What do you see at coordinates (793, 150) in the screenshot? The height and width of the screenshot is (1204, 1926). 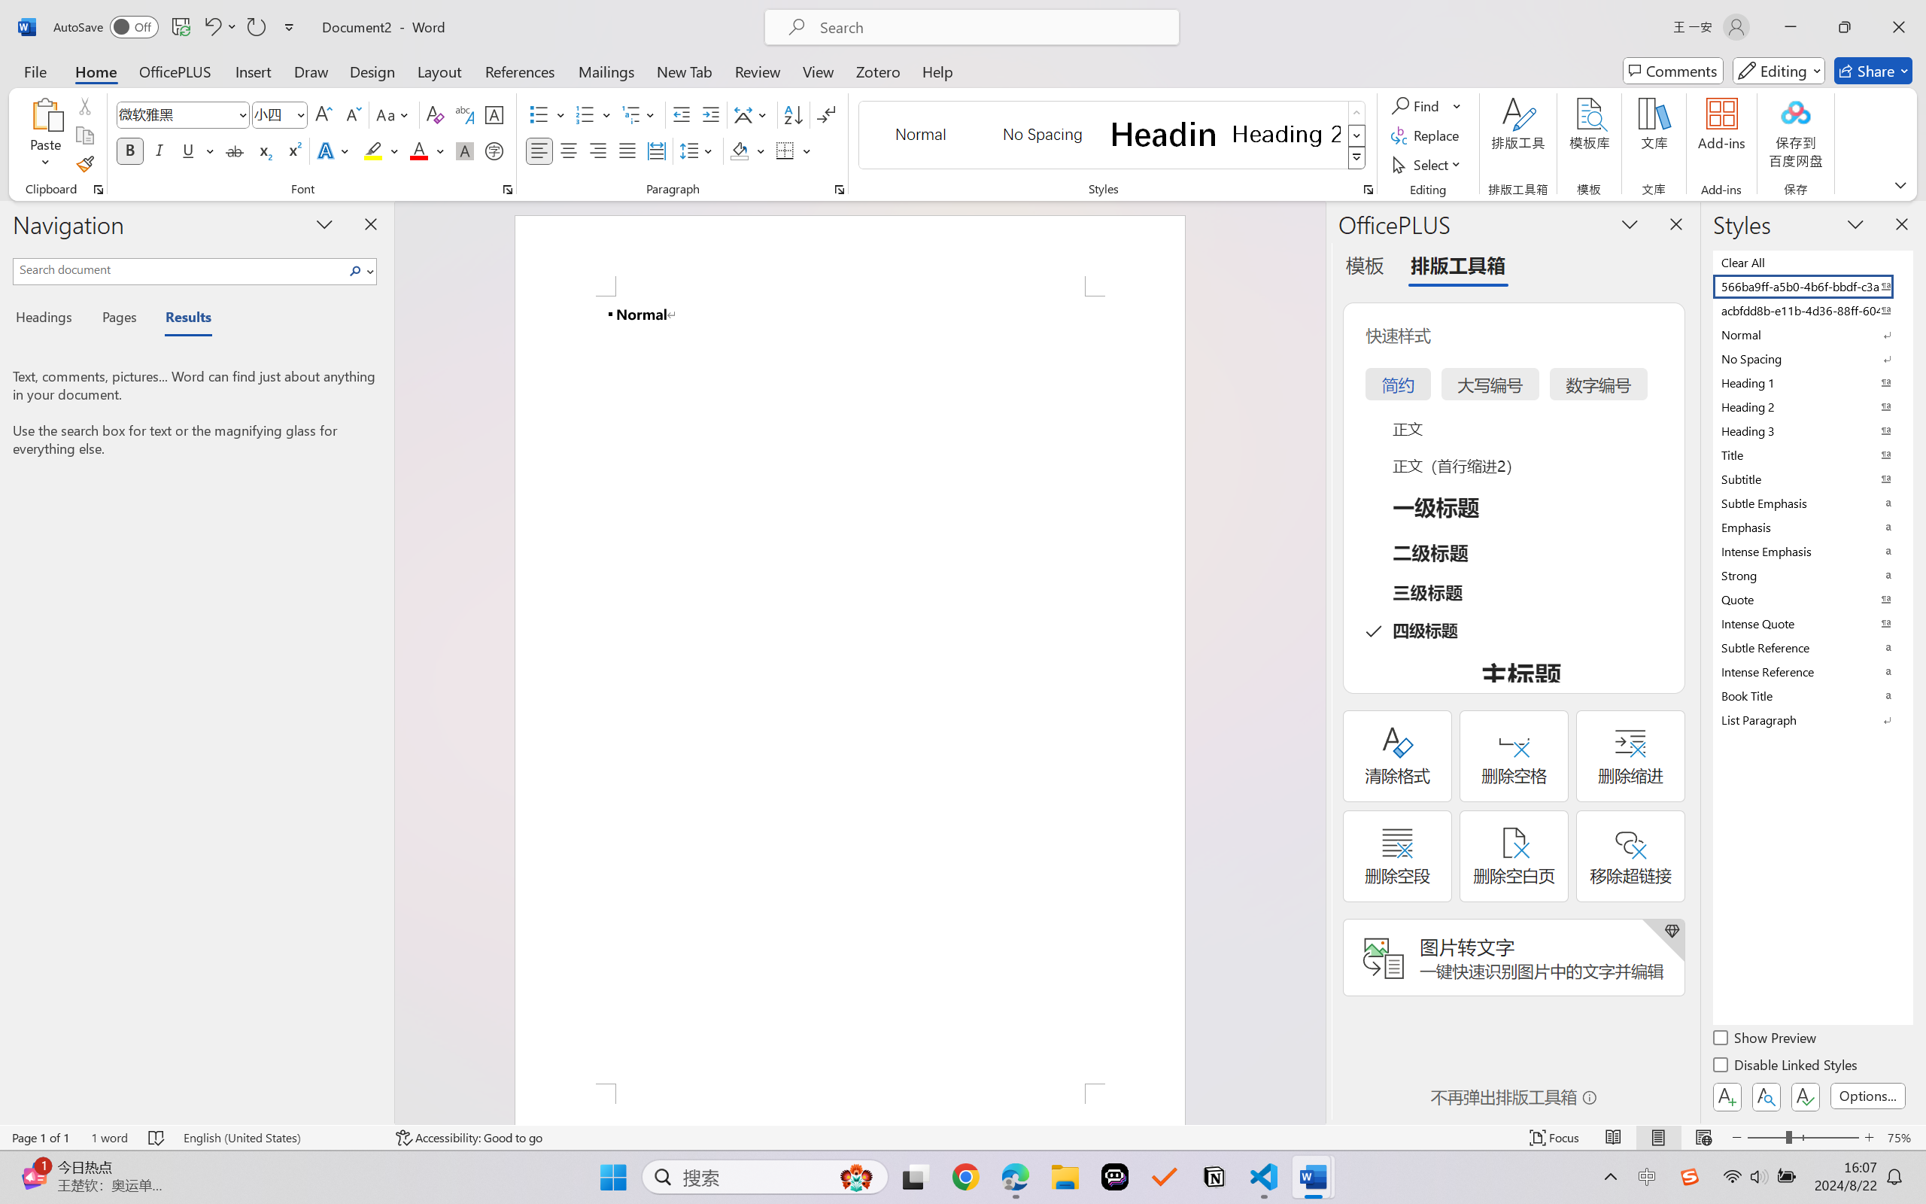 I see `Borders` at bounding box center [793, 150].